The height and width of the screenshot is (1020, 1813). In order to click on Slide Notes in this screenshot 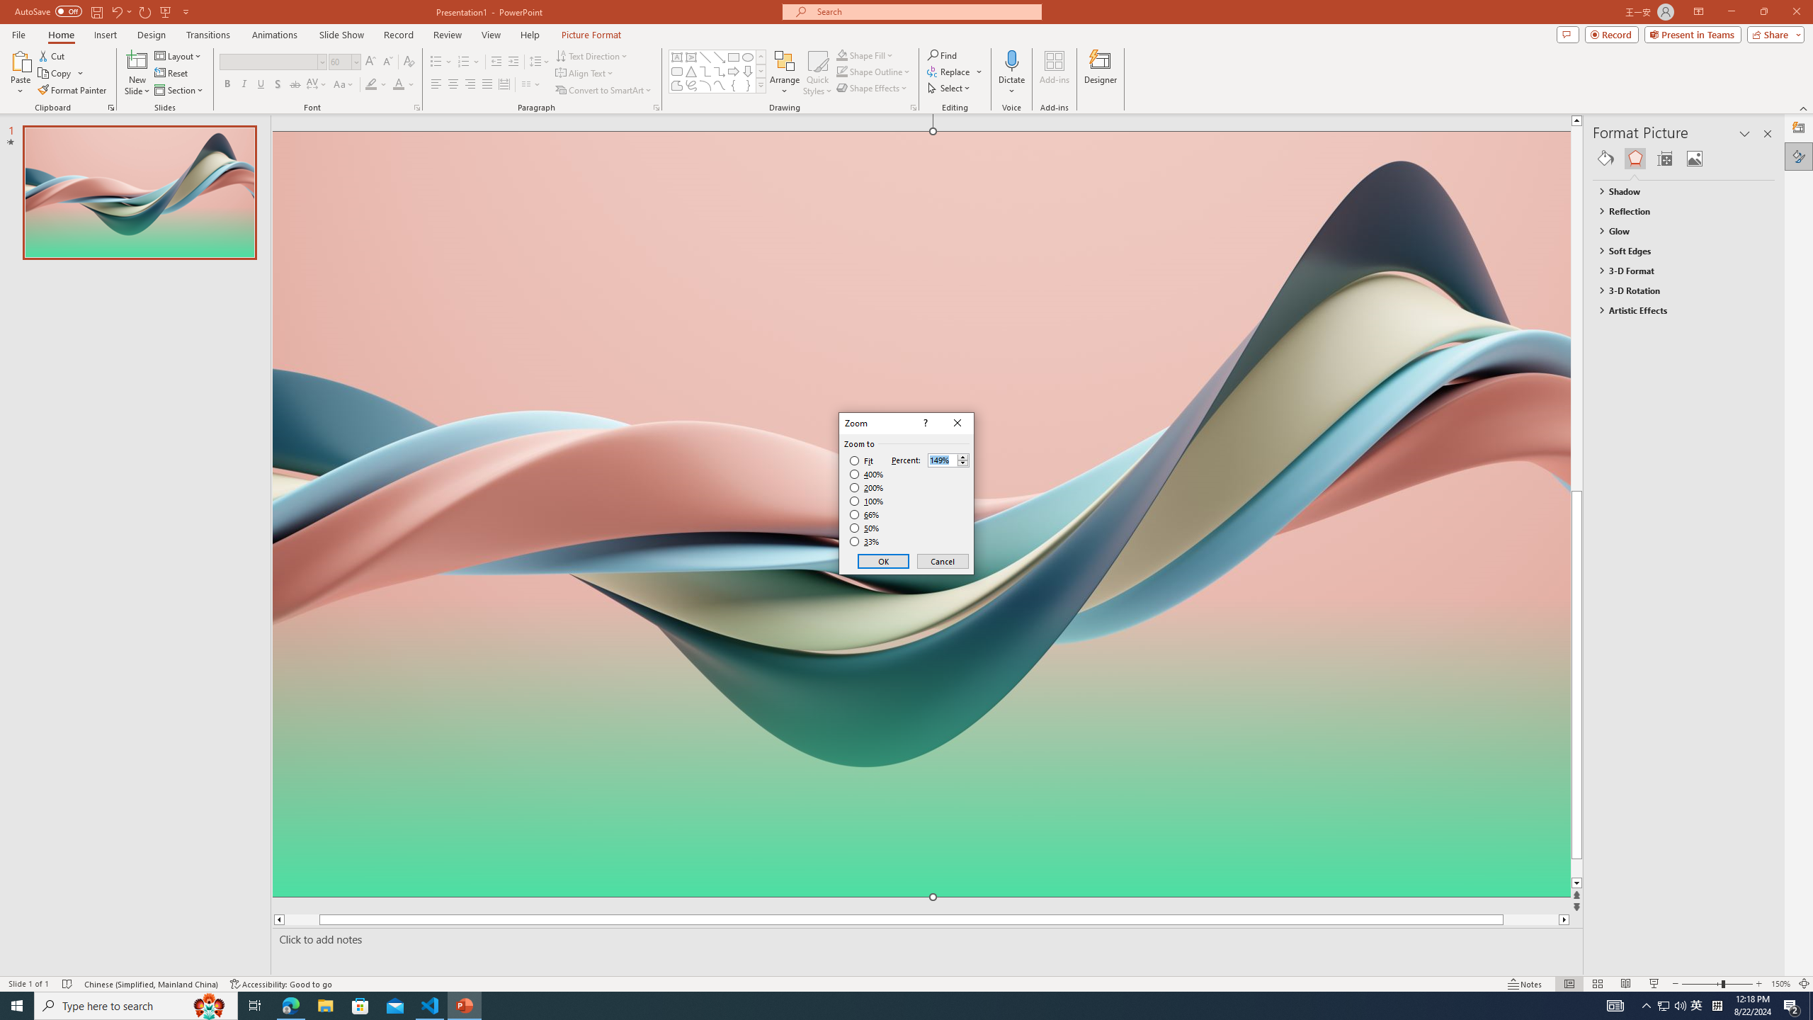, I will do `click(924, 939)`.